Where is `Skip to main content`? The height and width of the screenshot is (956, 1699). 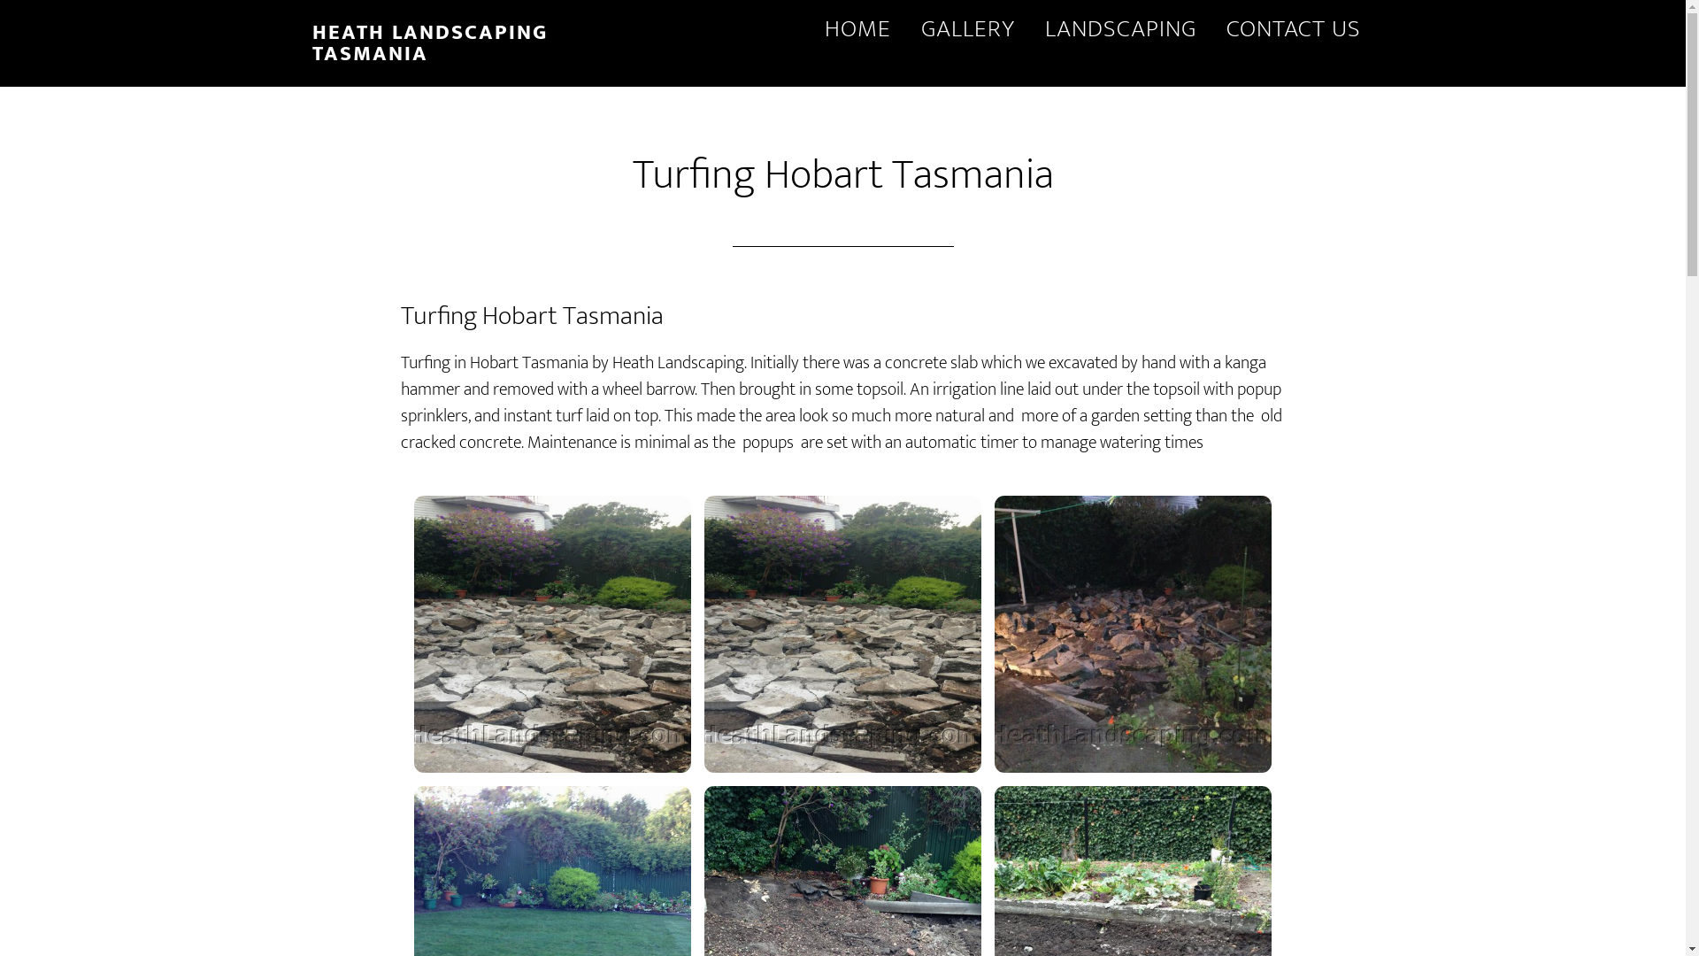
Skip to main content is located at coordinates (0, 0).